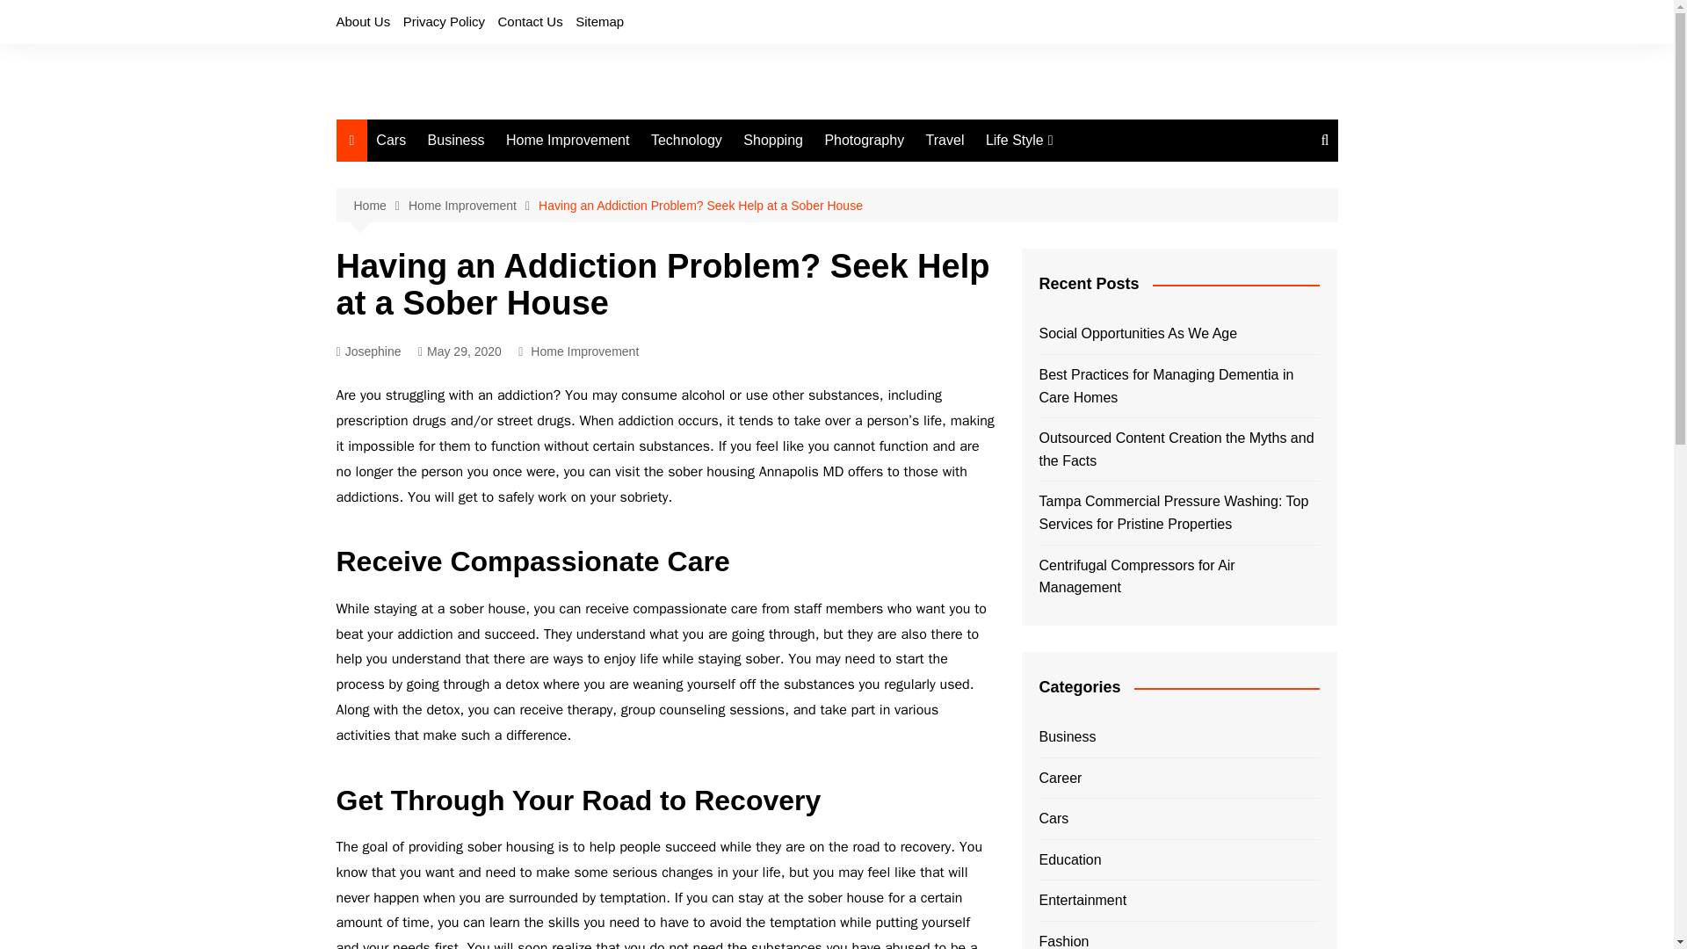 This screenshot has width=1687, height=949. I want to click on Technology, so click(686, 141).